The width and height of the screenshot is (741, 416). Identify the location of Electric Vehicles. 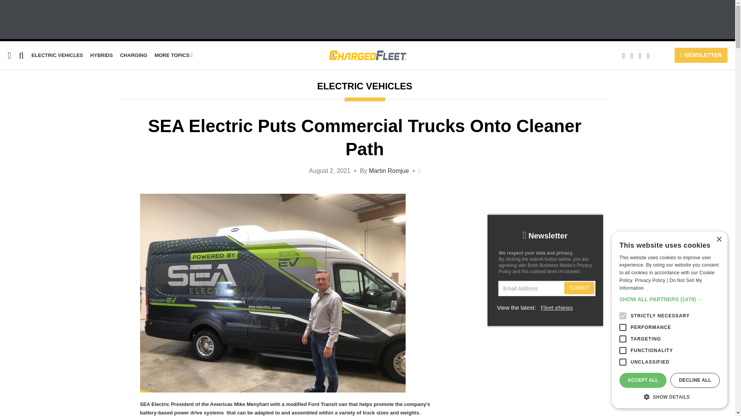
(57, 55).